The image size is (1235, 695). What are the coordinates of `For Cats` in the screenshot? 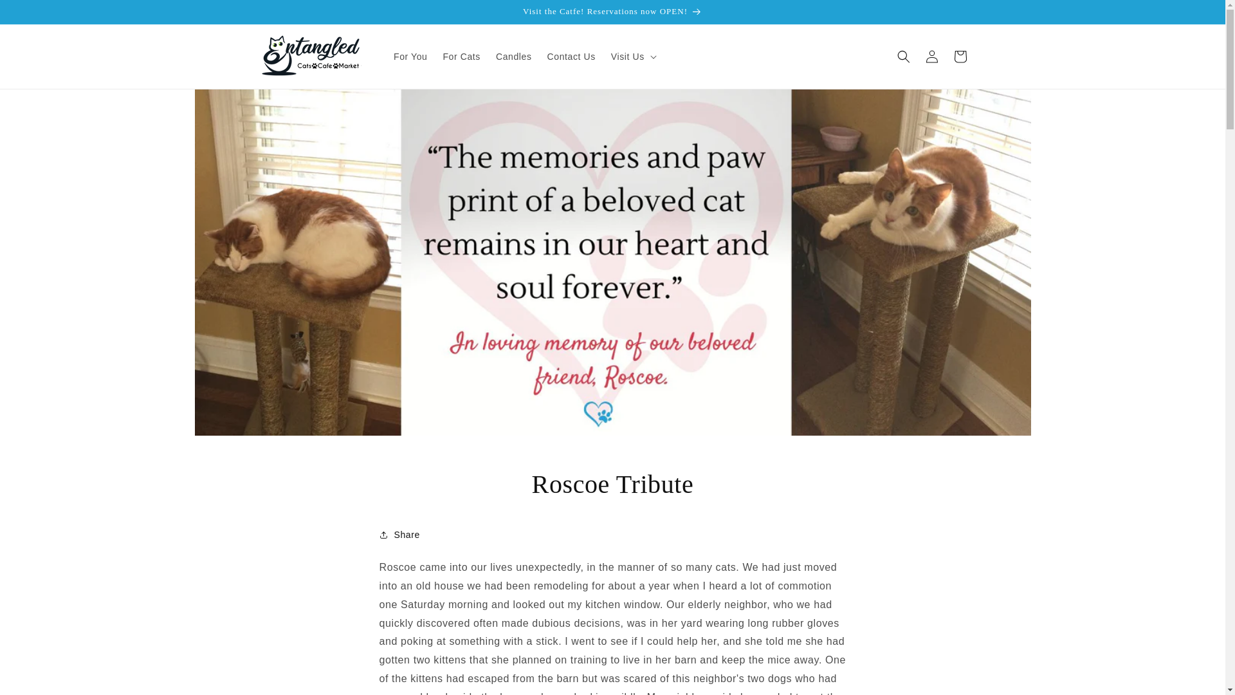 It's located at (461, 57).